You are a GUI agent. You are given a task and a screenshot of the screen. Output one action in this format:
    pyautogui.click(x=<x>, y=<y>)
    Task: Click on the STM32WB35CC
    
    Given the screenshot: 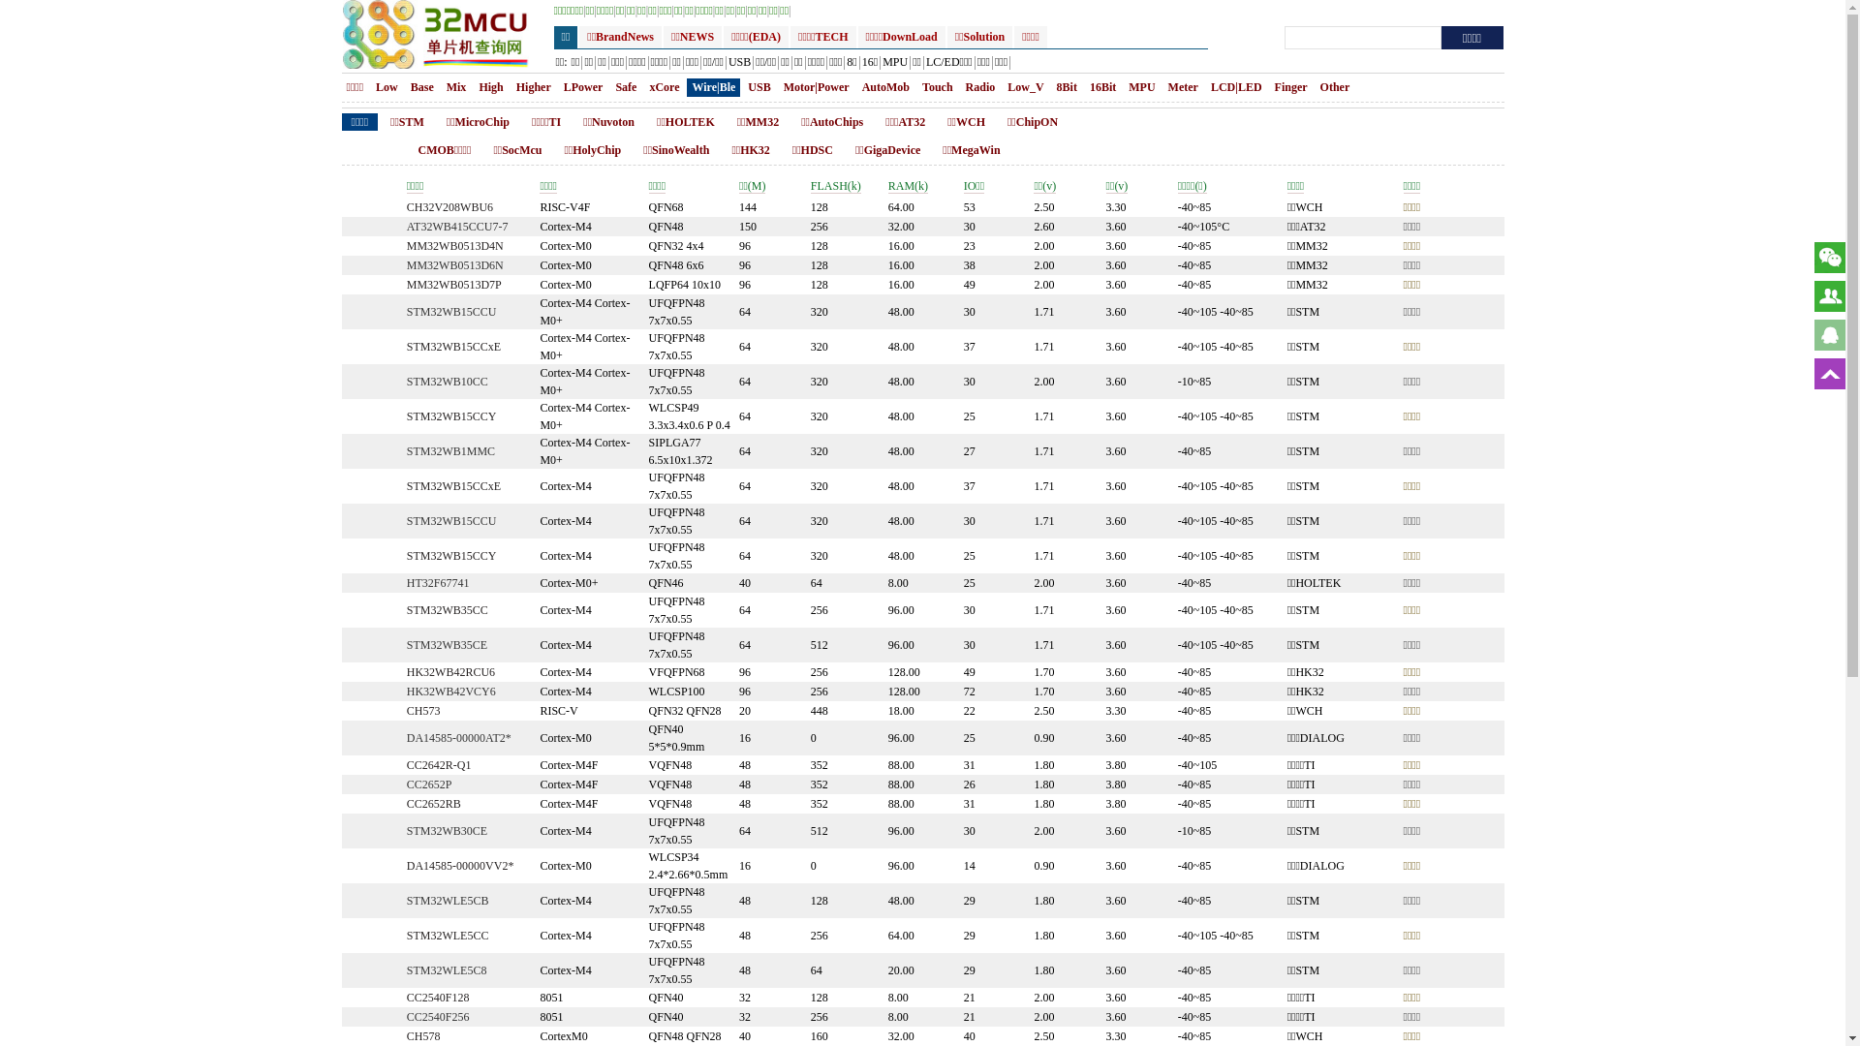 What is the action you would take?
    pyautogui.click(x=448, y=610)
    